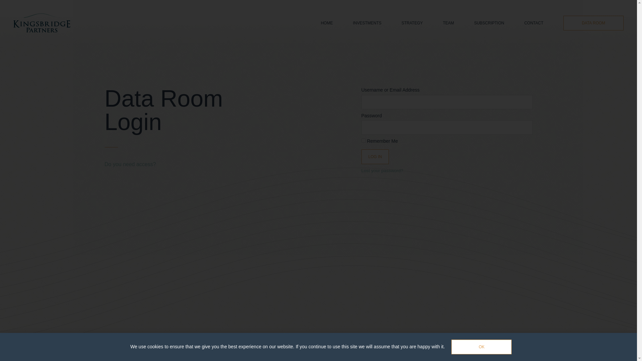 The image size is (642, 361). What do you see at coordinates (130, 164) in the screenshot?
I see `Do you need access?` at bounding box center [130, 164].